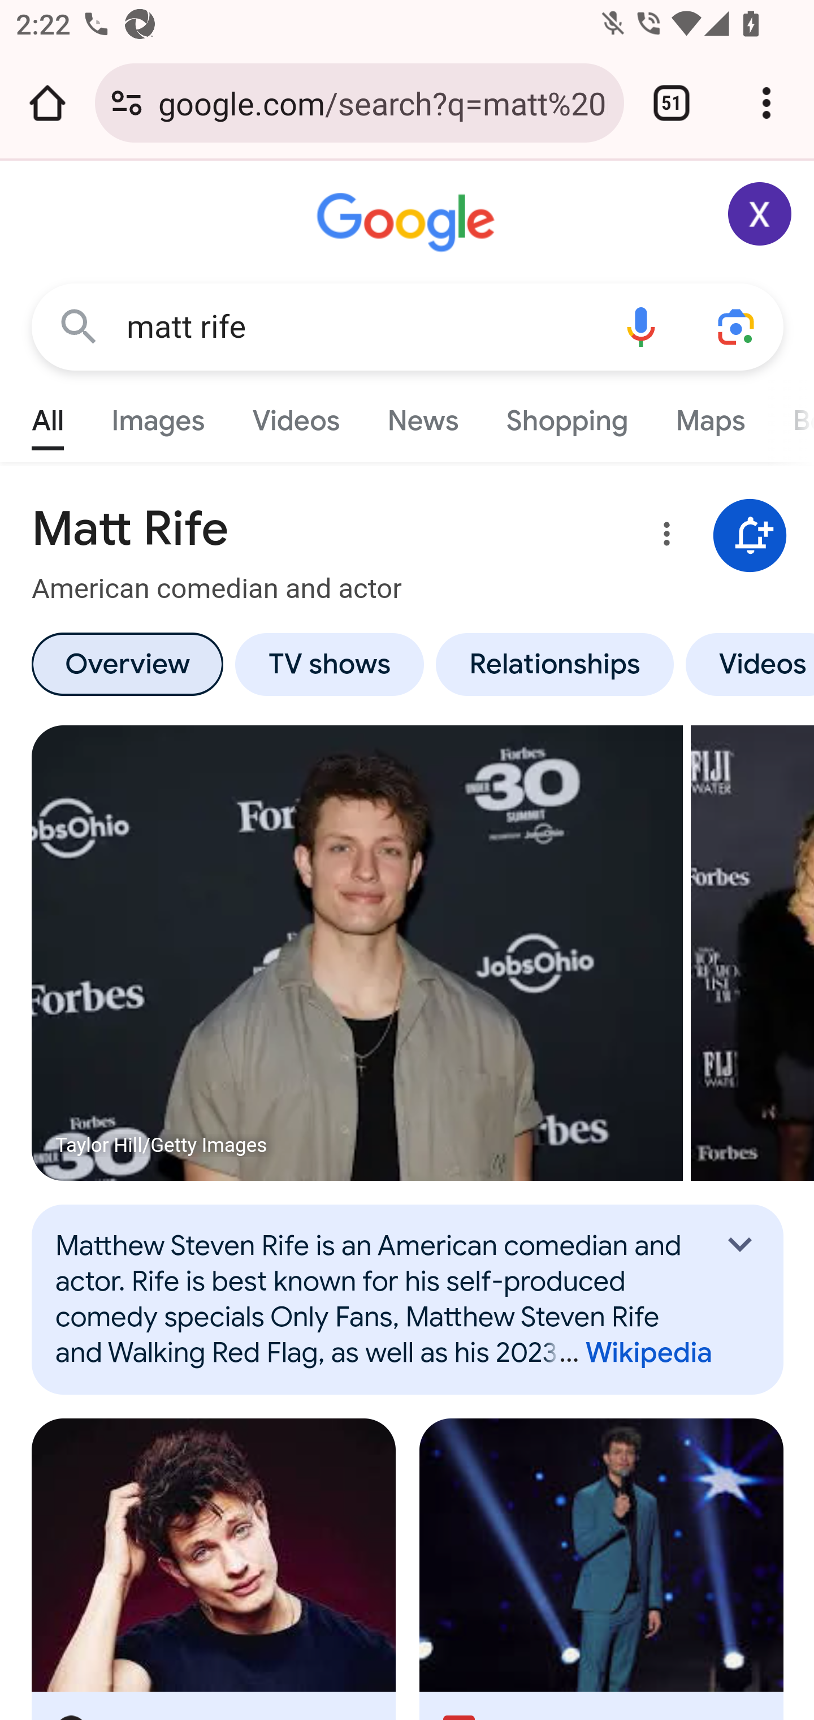  Describe the element at coordinates (360, 327) in the screenshot. I see `matt rife` at that location.